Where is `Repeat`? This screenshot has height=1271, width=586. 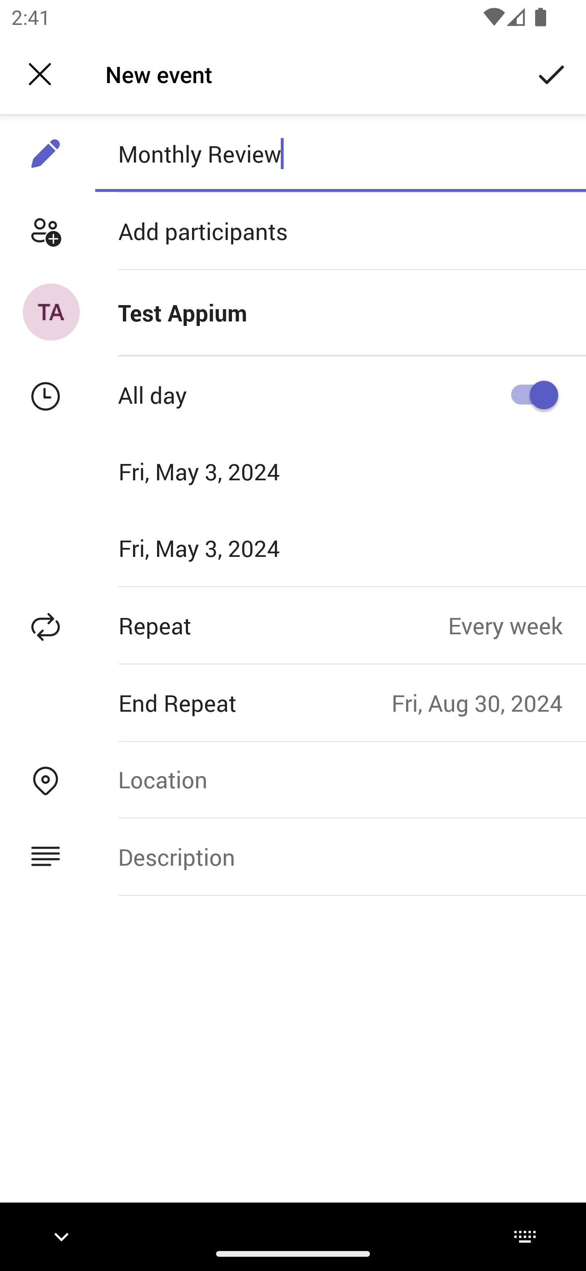 Repeat is located at coordinates (224, 625).